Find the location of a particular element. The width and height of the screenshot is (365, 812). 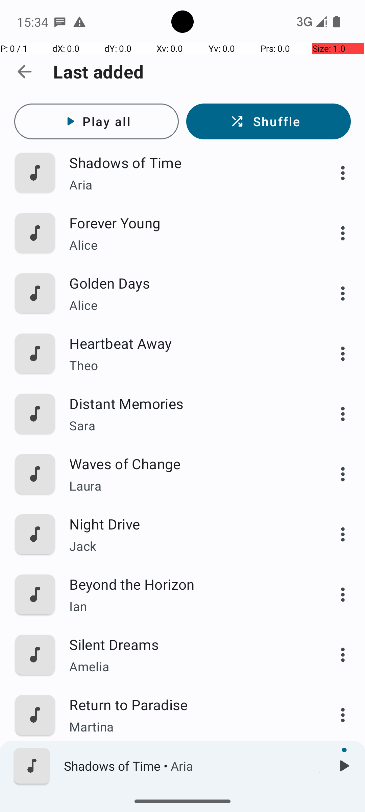

Martina is located at coordinates (188, 727).